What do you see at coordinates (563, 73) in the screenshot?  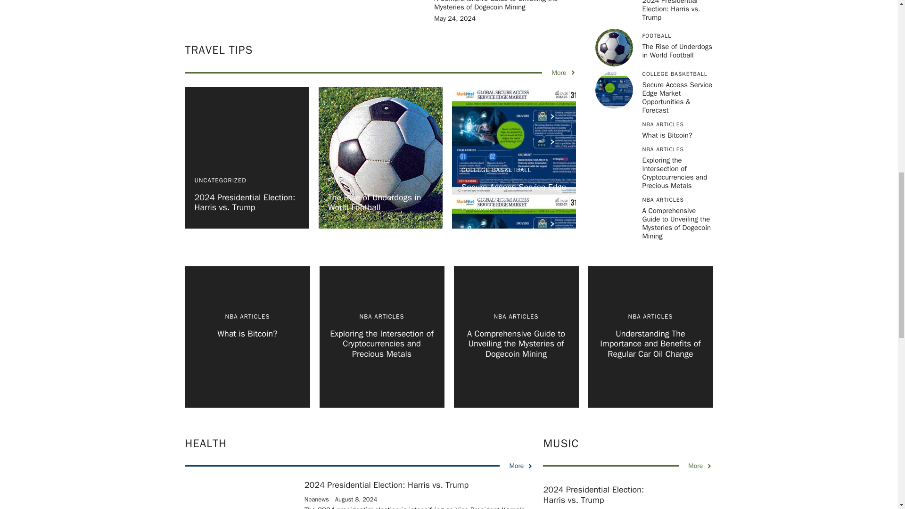 I see `More` at bounding box center [563, 73].